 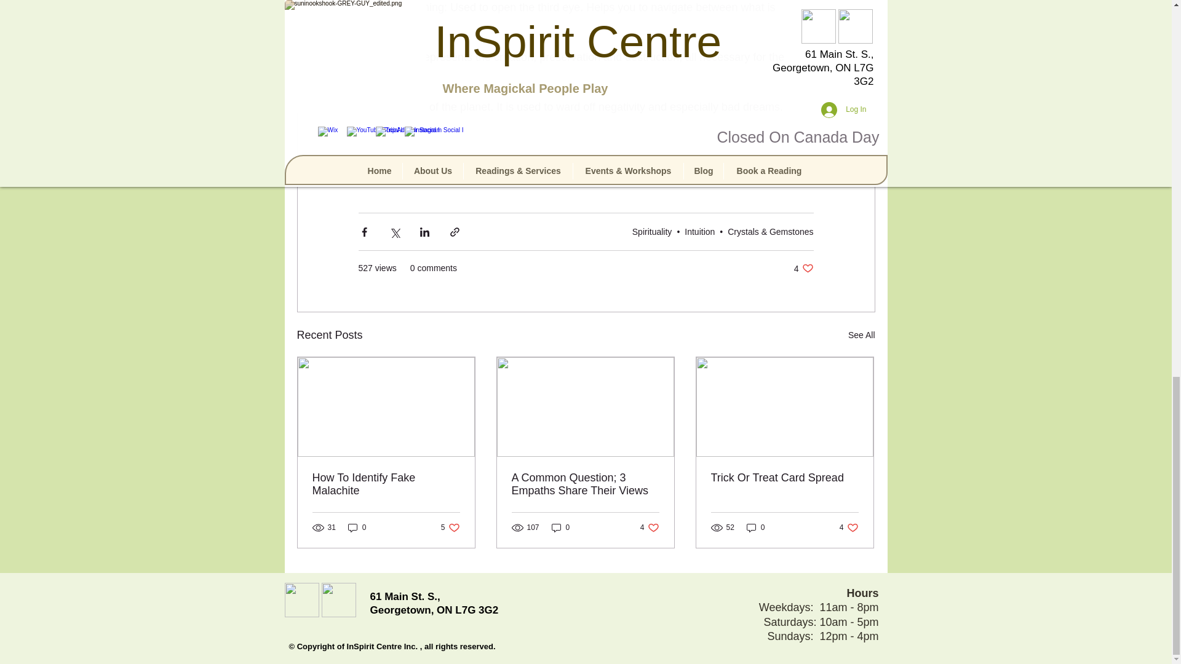 I want to click on Email Us...., so click(x=301, y=600).